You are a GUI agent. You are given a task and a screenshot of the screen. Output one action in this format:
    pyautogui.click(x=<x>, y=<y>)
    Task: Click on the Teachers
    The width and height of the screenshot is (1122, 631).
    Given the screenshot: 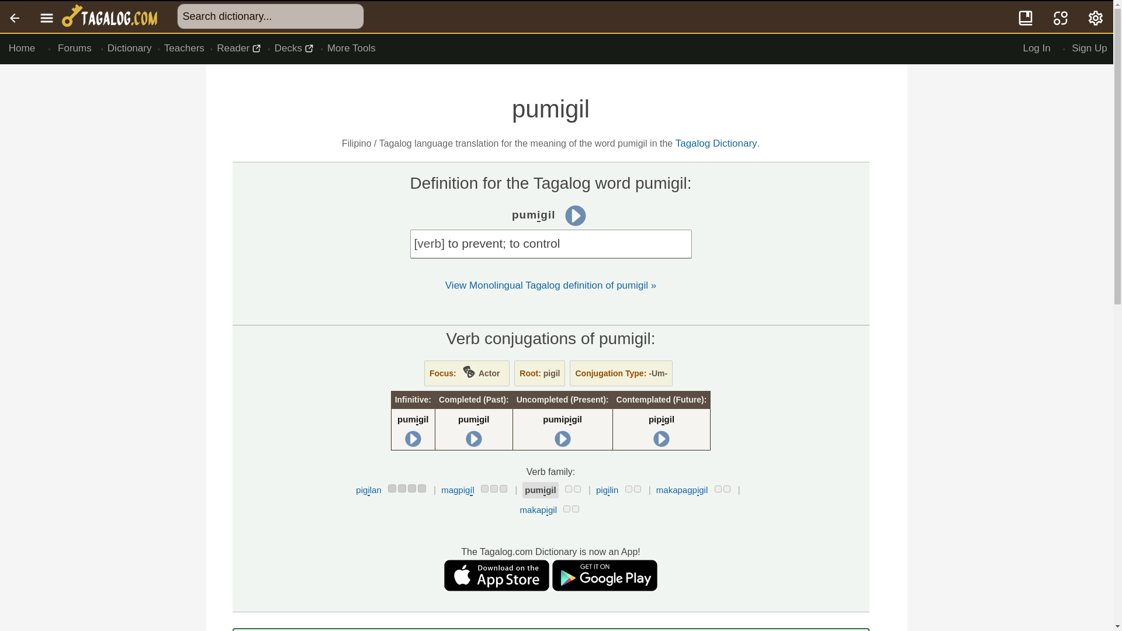 What is the action you would take?
    pyautogui.click(x=185, y=48)
    